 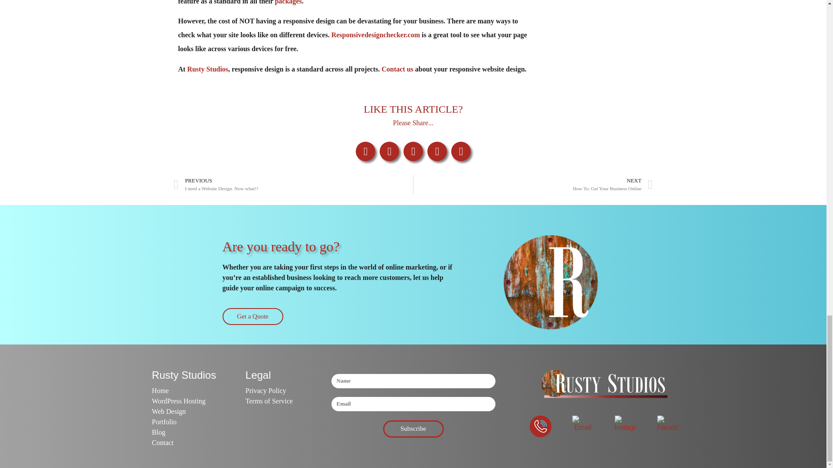 What do you see at coordinates (184, 442) in the screenshot?
I see `Contact` at bounding box center [184, 442].